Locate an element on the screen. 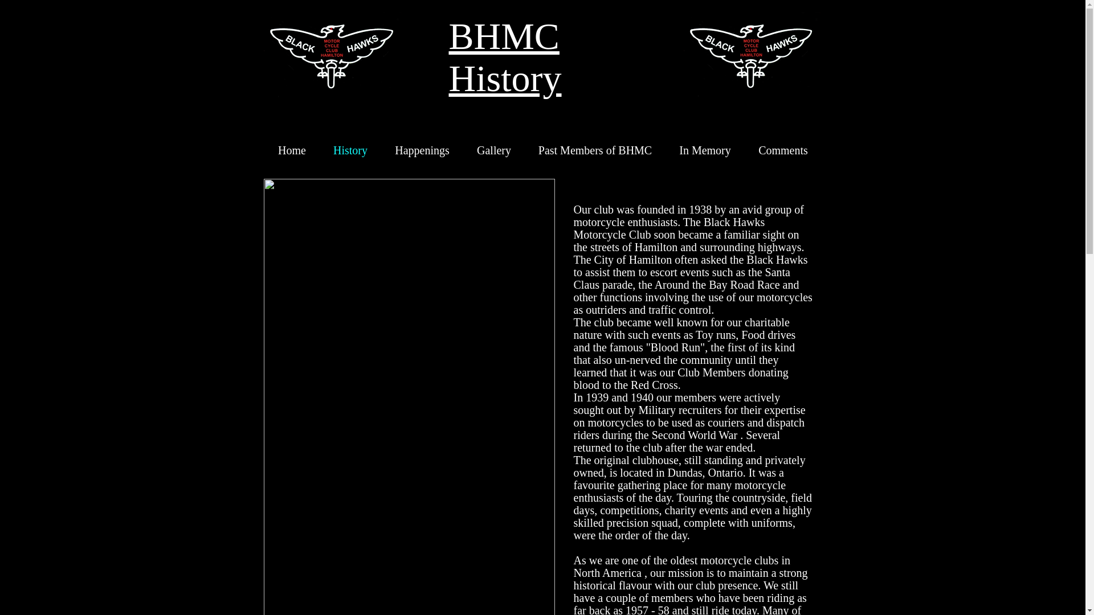 This screenshot has height=615, width=1094. Home is located at coordinates (292, 150).